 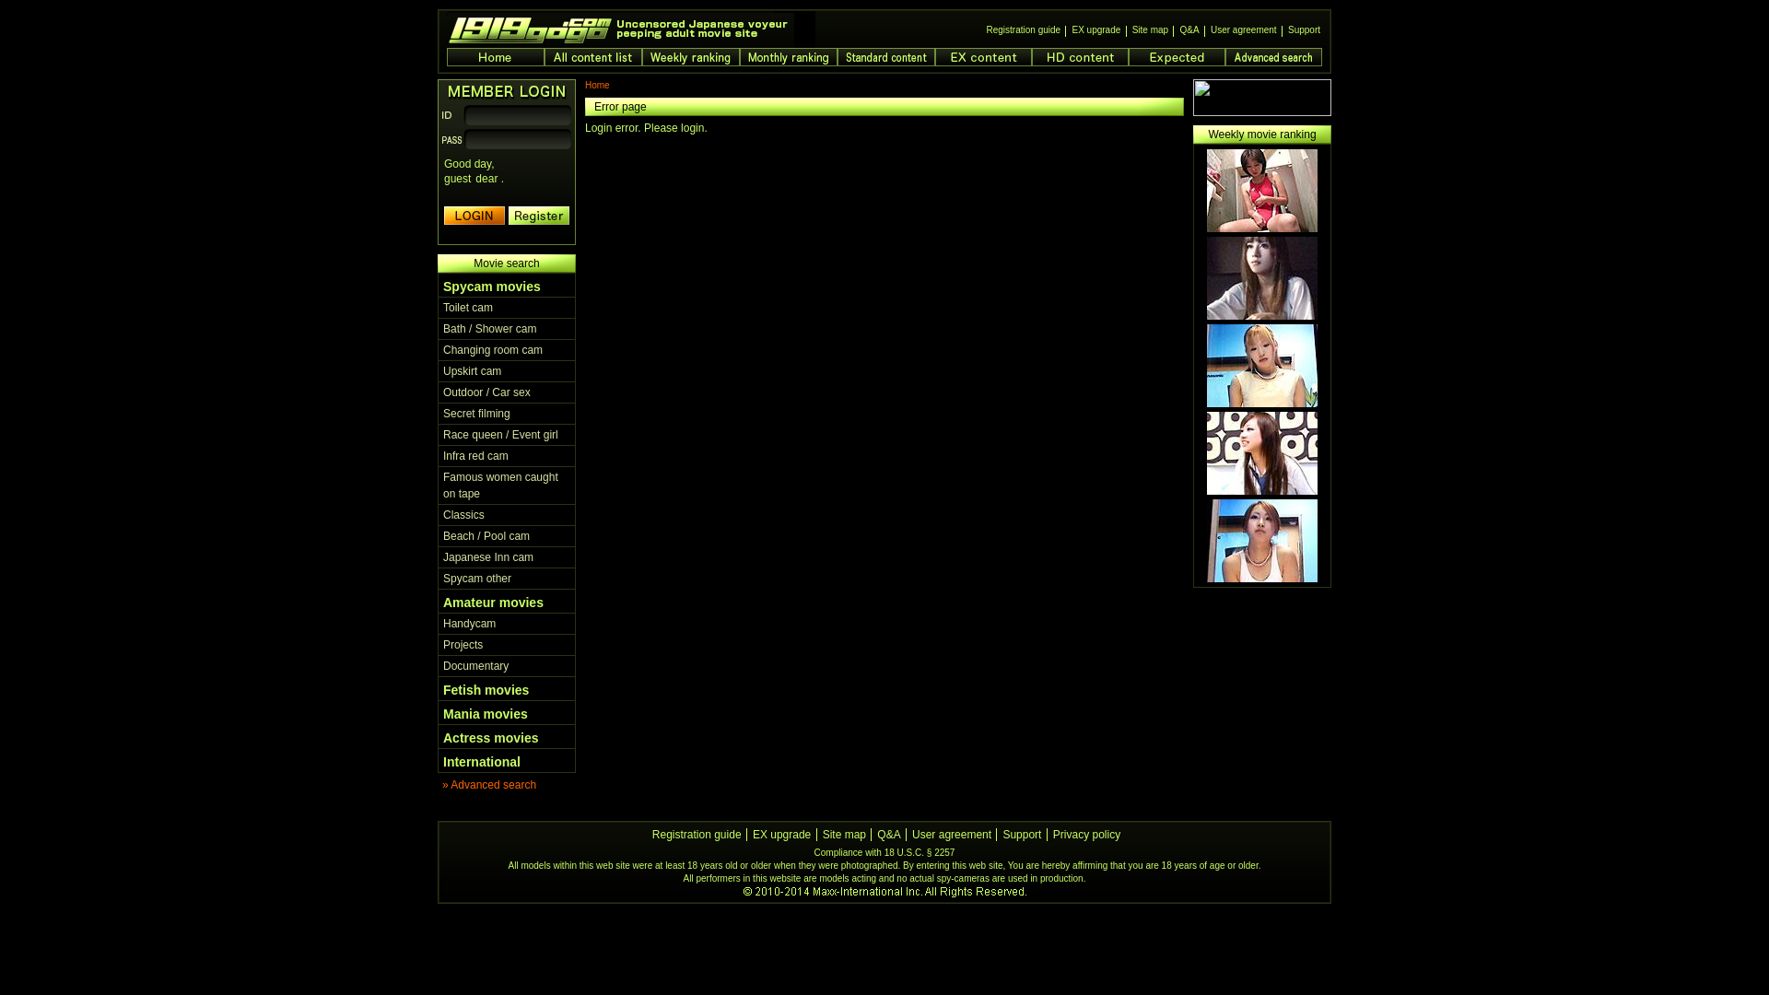 What do you see at coordinates (491, 738) in the screenshot?
I see `Actress movies` at bounding box center [491, 738].